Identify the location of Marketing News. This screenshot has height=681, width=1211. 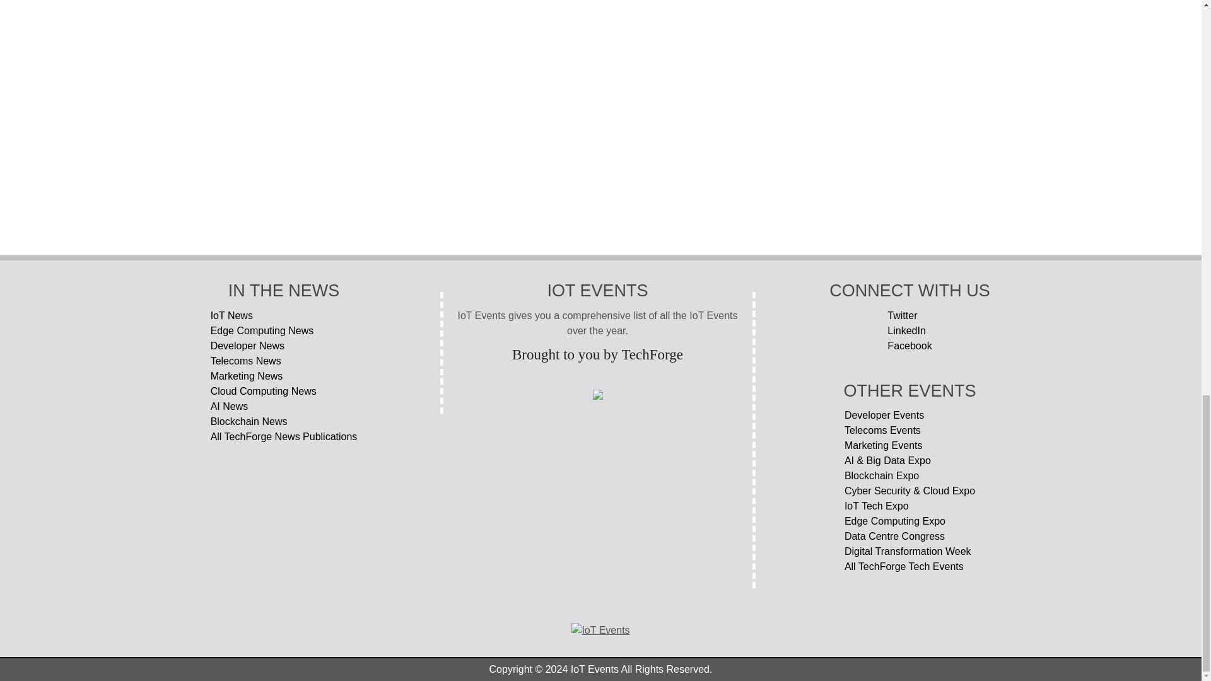
(284, 376).